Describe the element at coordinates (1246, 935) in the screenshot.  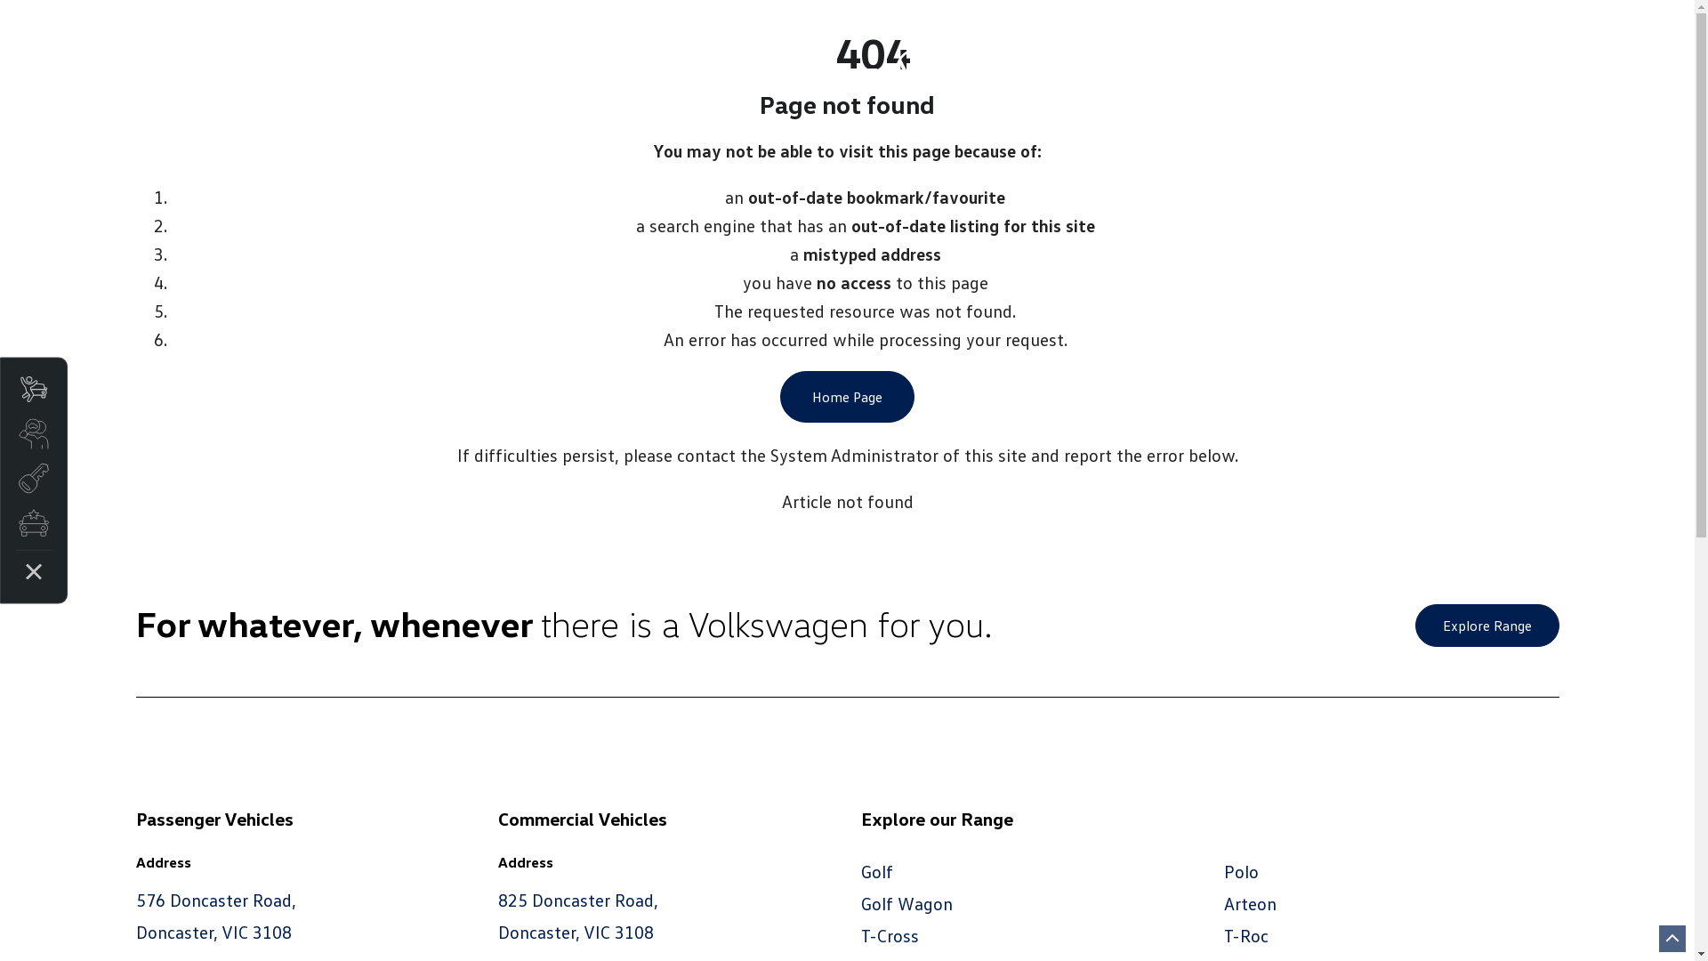
I see `T-Roc` at that location.